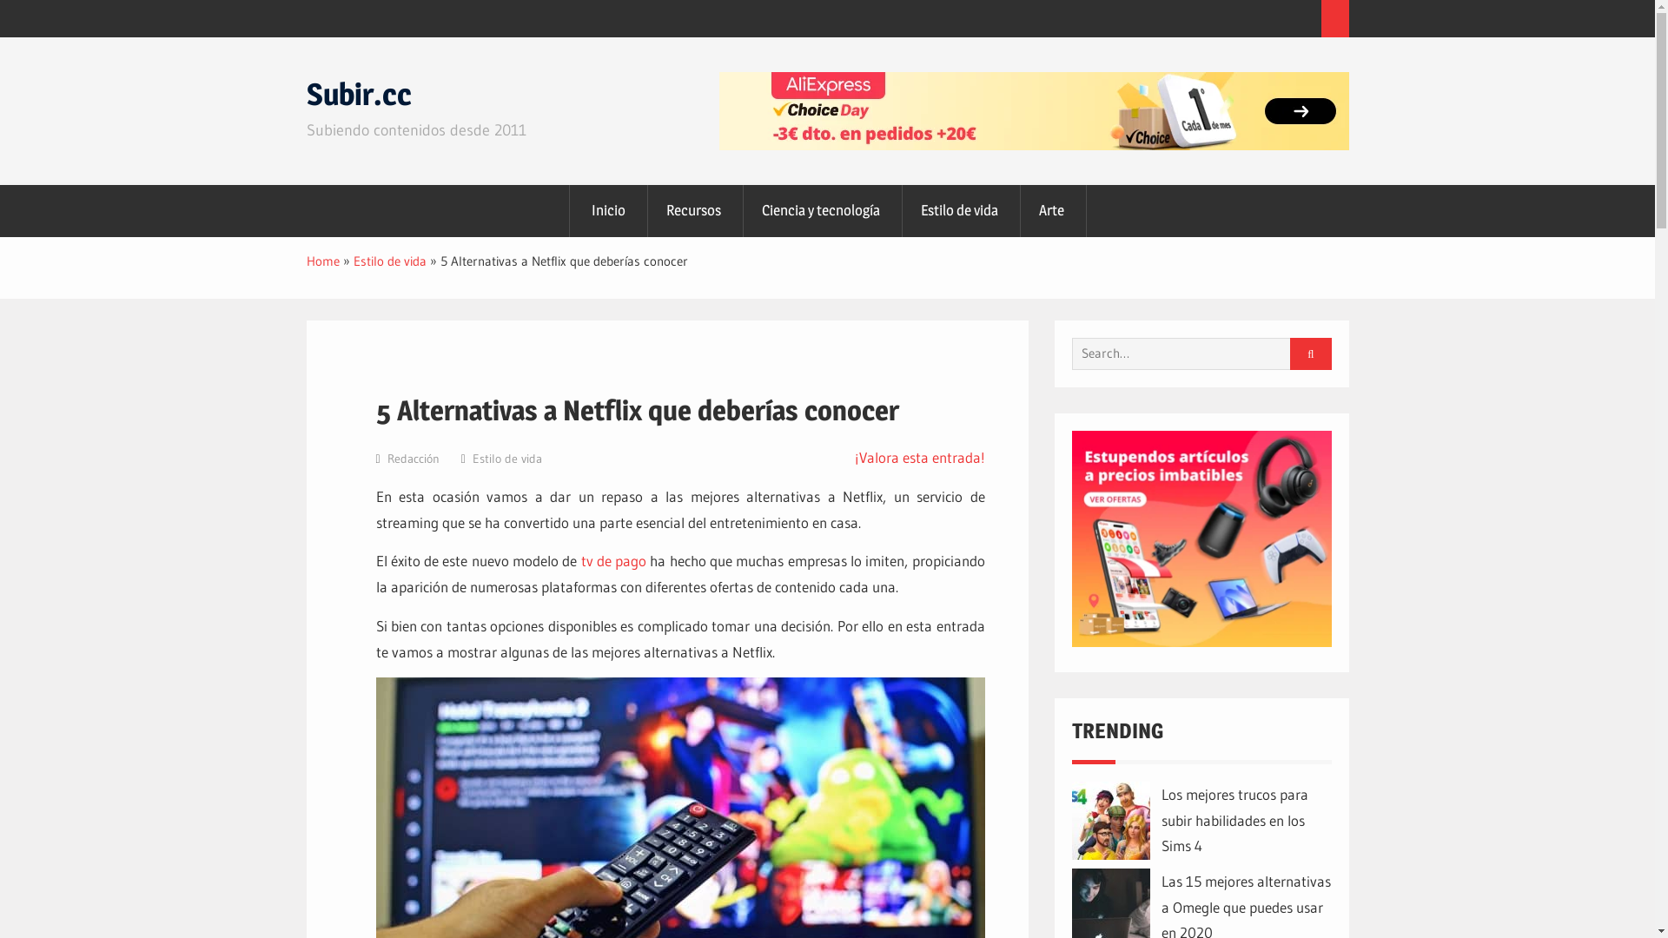 Image resolution: width=1668 pixels, height=938 pixels. What do you see at coordinates (959, 211) in the screenshot?
I see `Estilo de vida` at bounding box center [959, 211].